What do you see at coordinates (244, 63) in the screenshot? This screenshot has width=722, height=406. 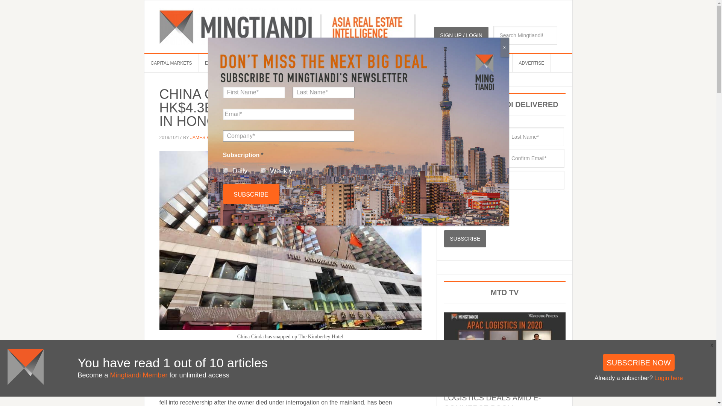 I see `MTD TV` at bounding box center [244, 63].